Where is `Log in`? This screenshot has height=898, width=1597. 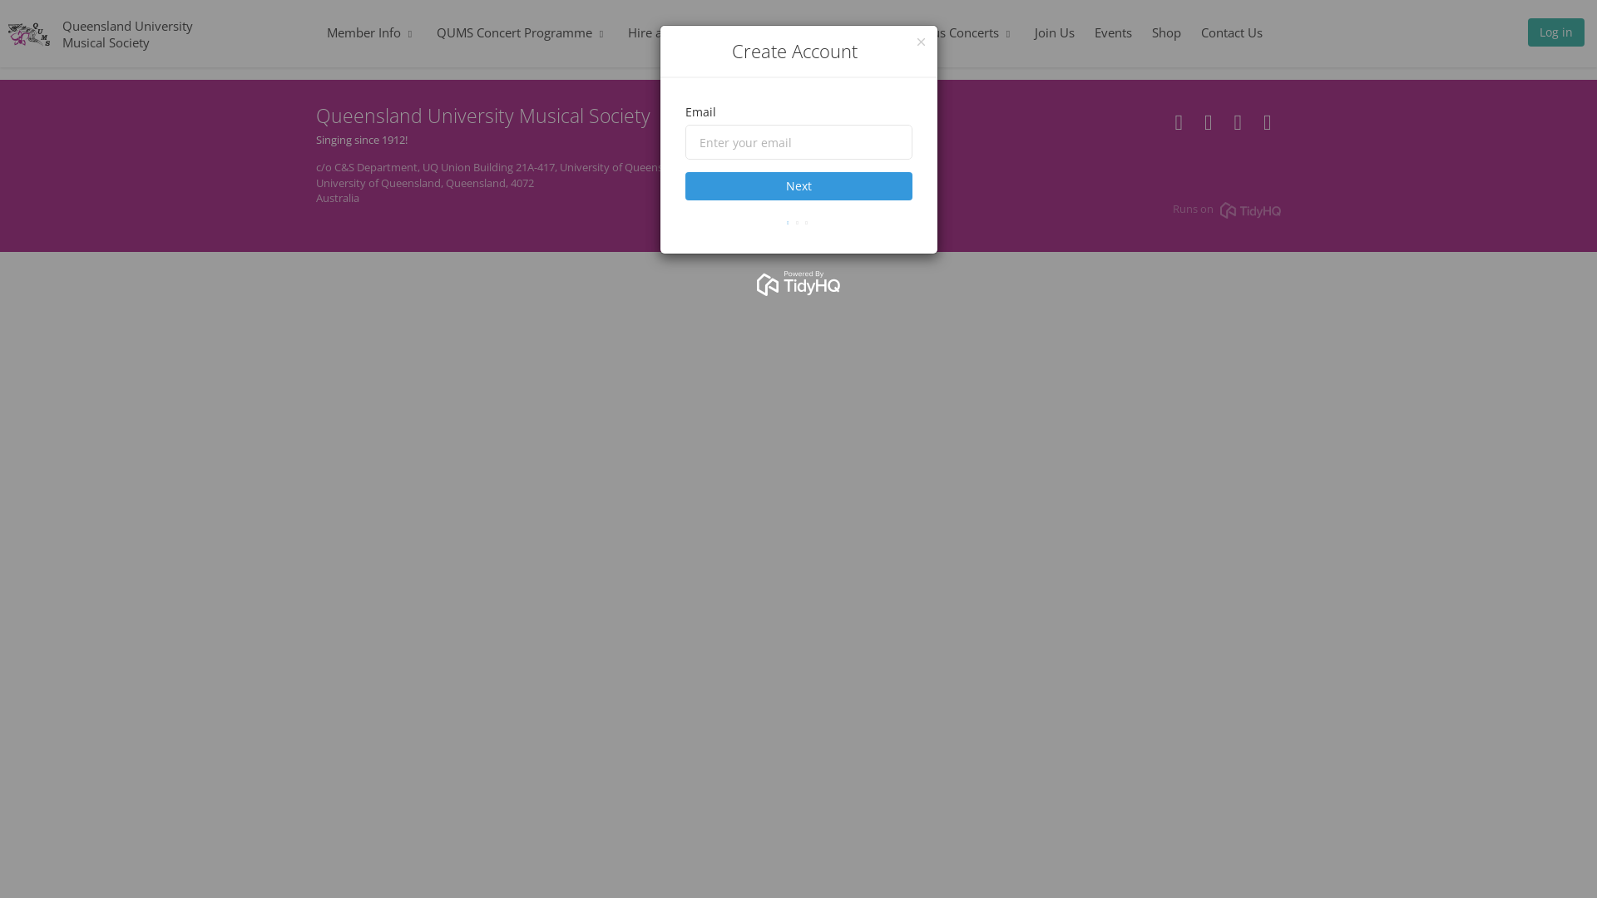
Log in is located at coordinates (1556, 36).